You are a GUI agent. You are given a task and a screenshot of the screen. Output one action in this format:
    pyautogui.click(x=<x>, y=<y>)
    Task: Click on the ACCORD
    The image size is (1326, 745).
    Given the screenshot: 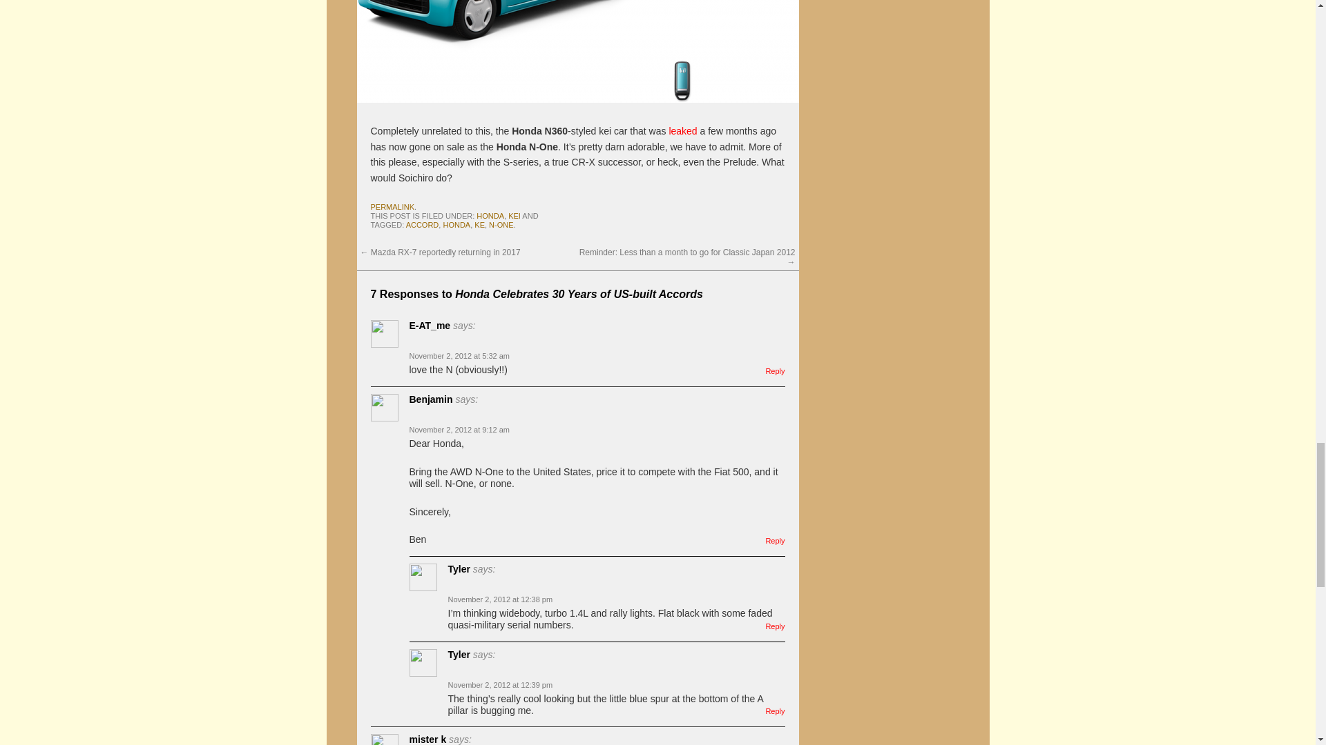 What is the action you would take?
    pyautogui.click(x=422, y=224)
    